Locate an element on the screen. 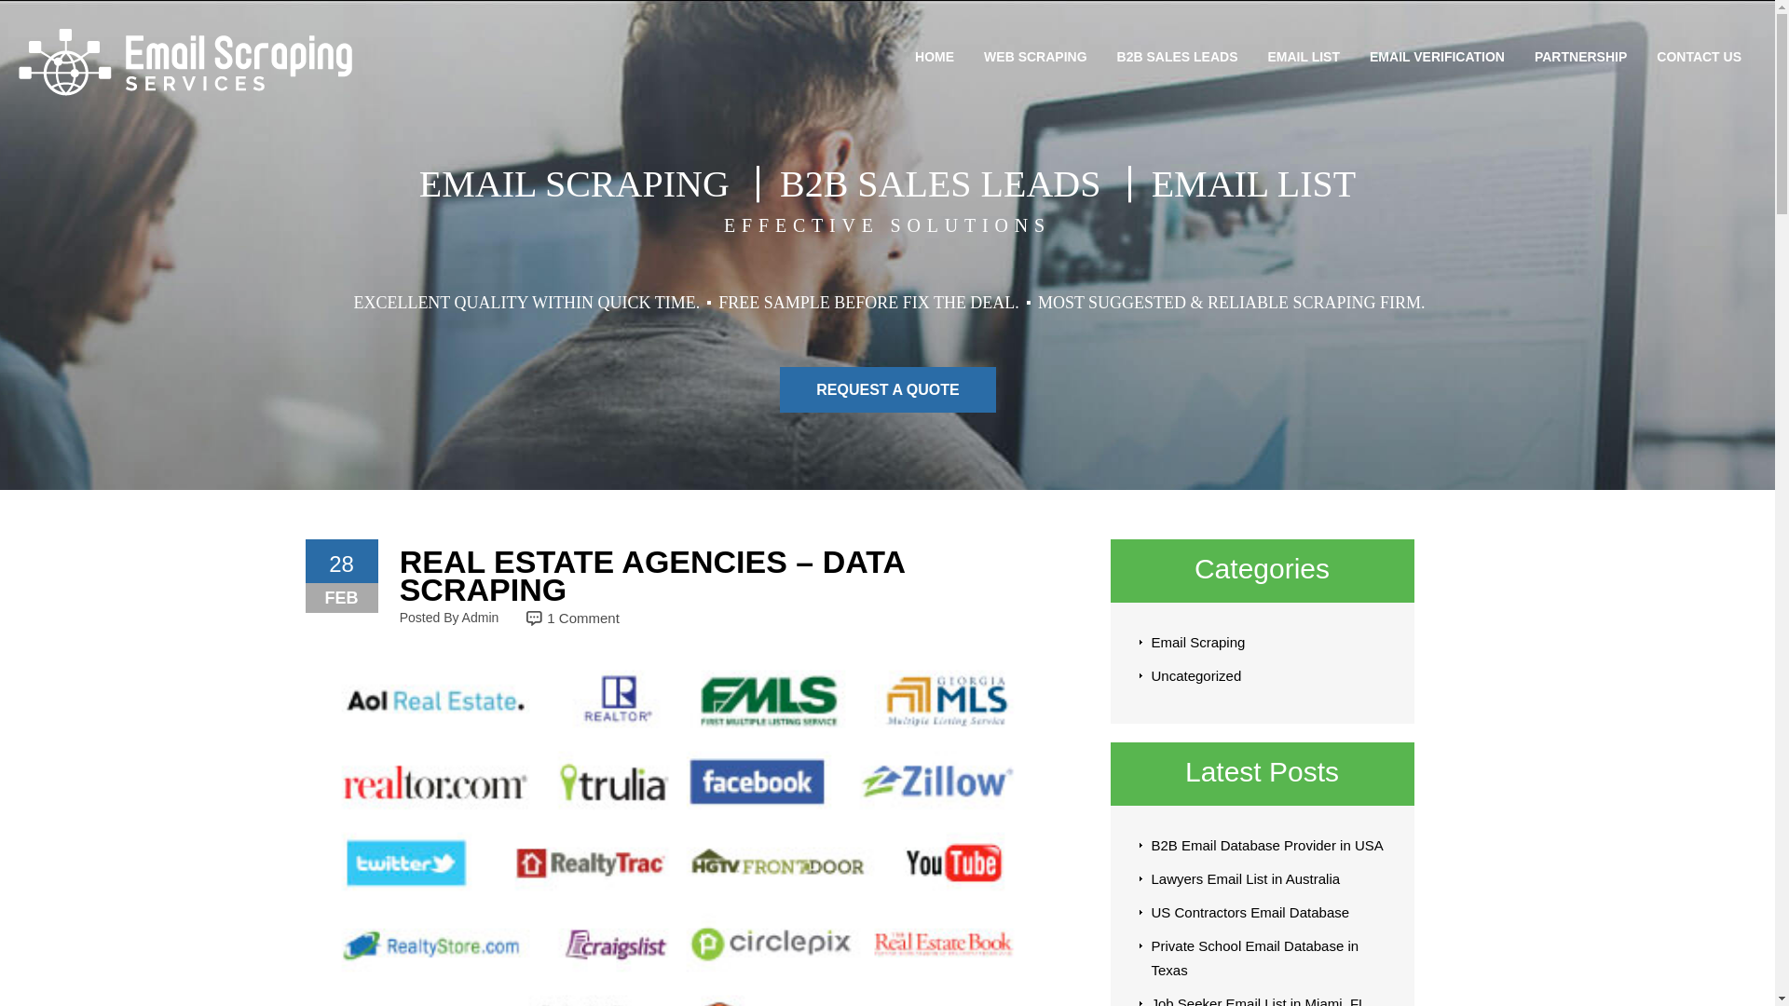 Image resolution: width=1789 pixels, height=1006 pixels. B2B SALES LEADS is located at coordinates (1177, 56).